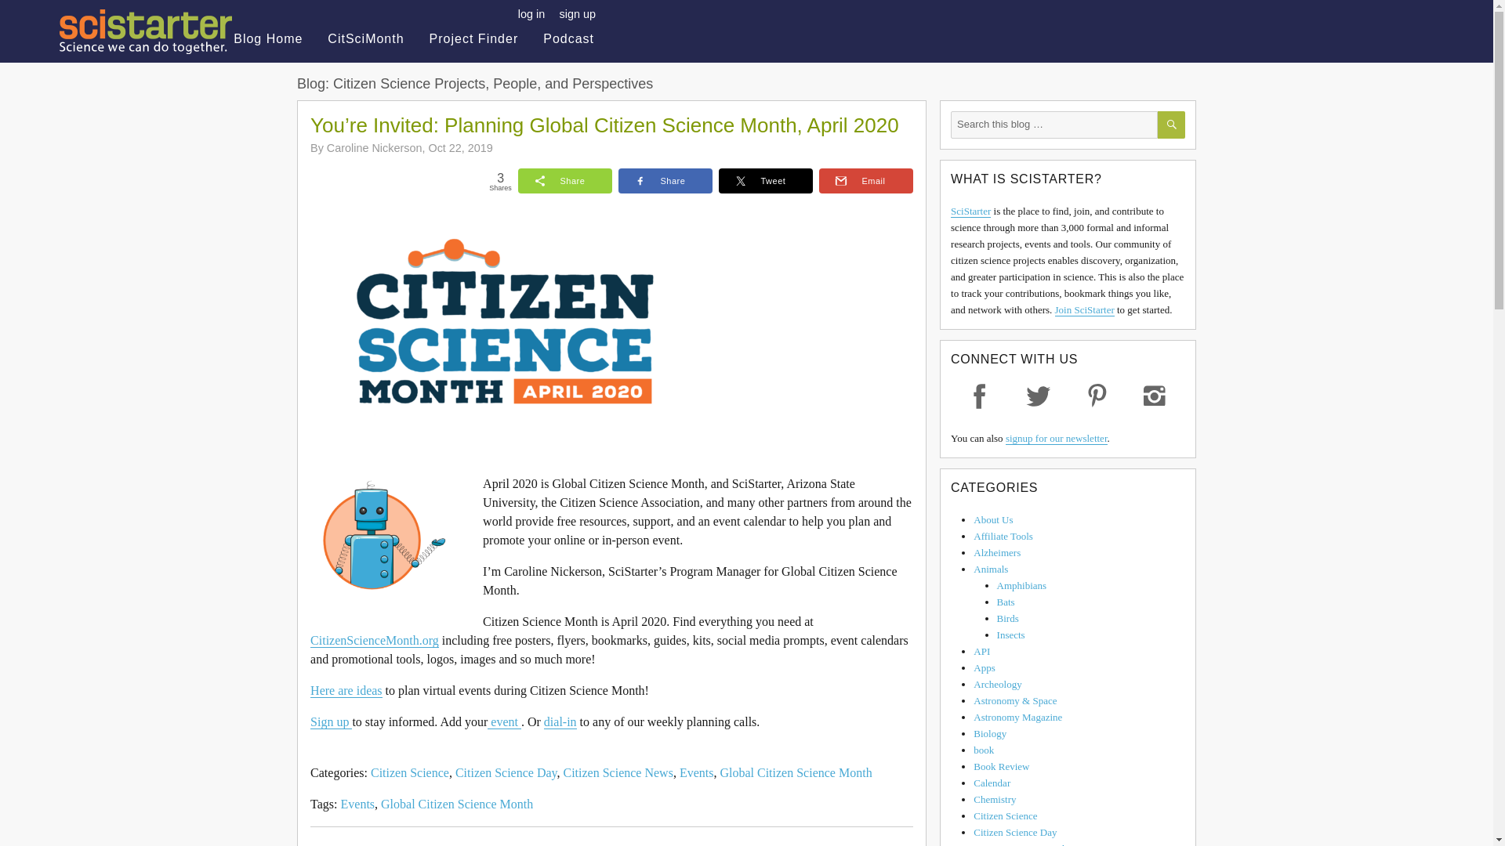  Describe the element at coordinates (1057, 438) in the screenshot. I see `signup for our newsletter` at that location.